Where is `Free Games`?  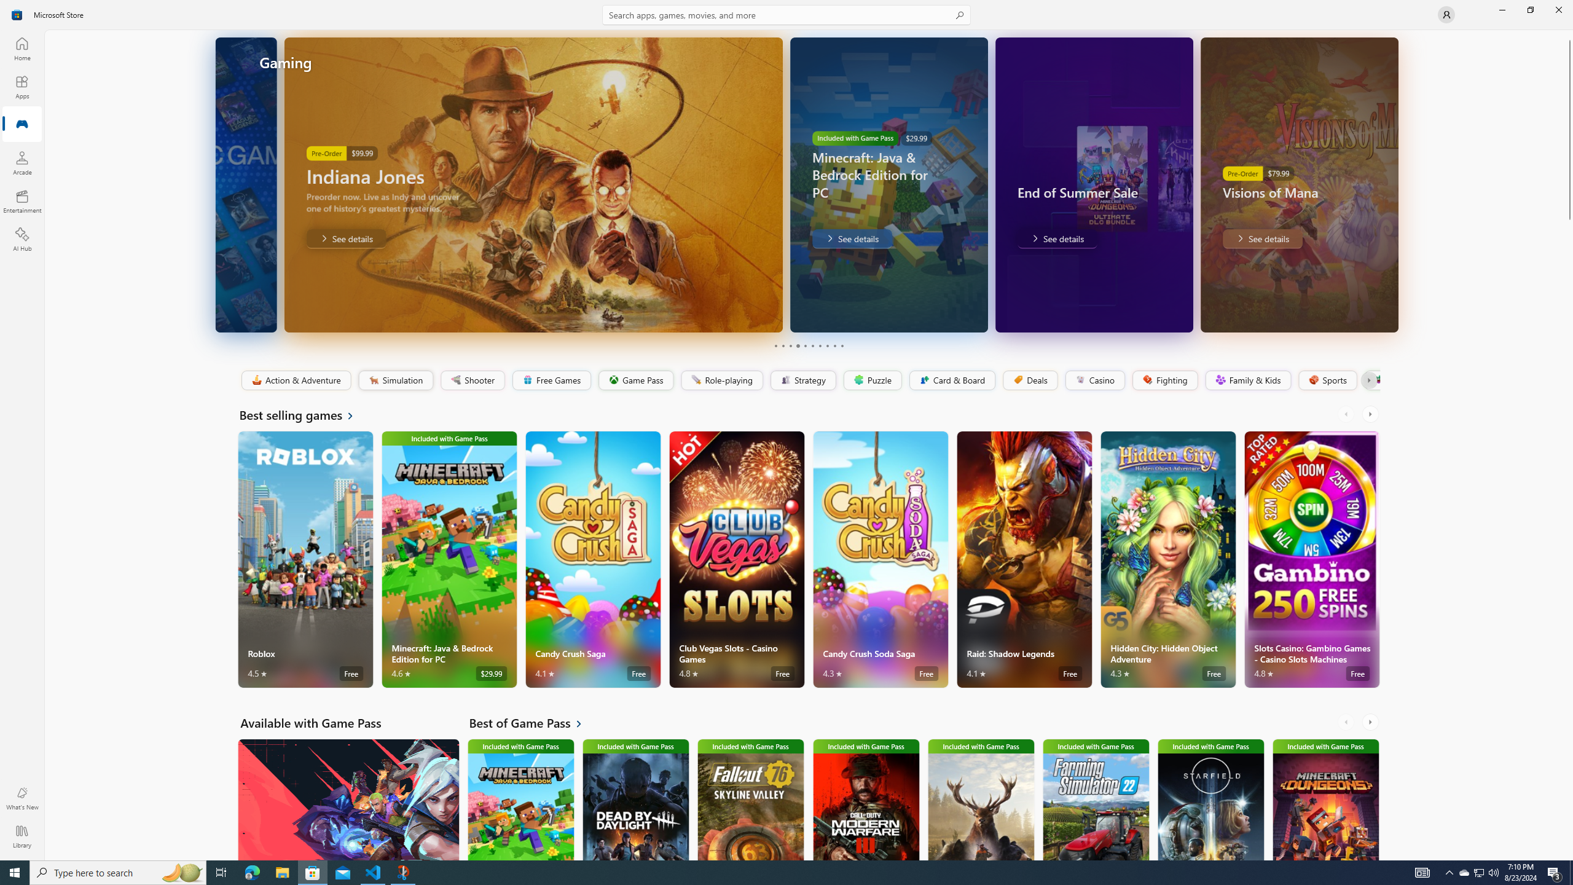 Free Games is located at coordinates (551, 380).